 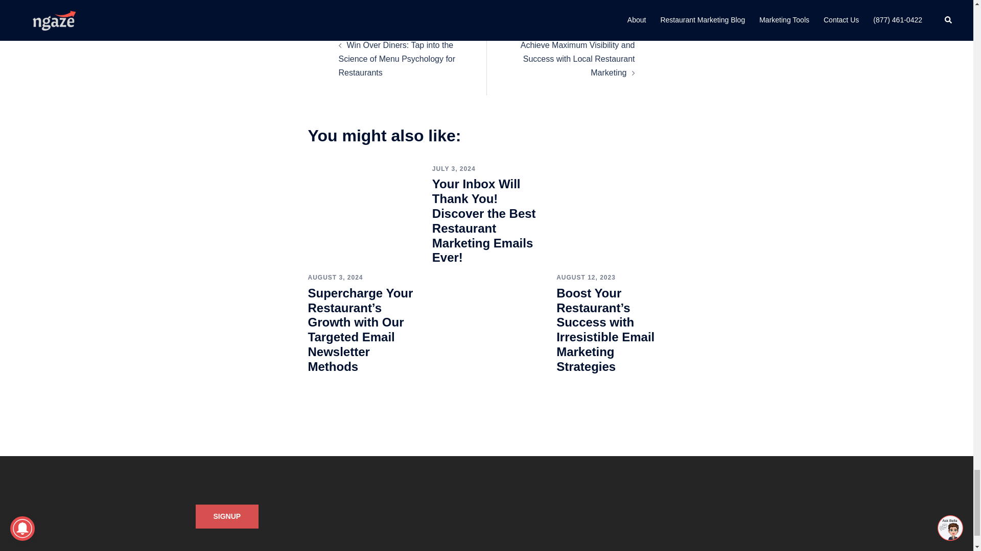 I want to click on SIGNUP, so click(x=227, y=516).